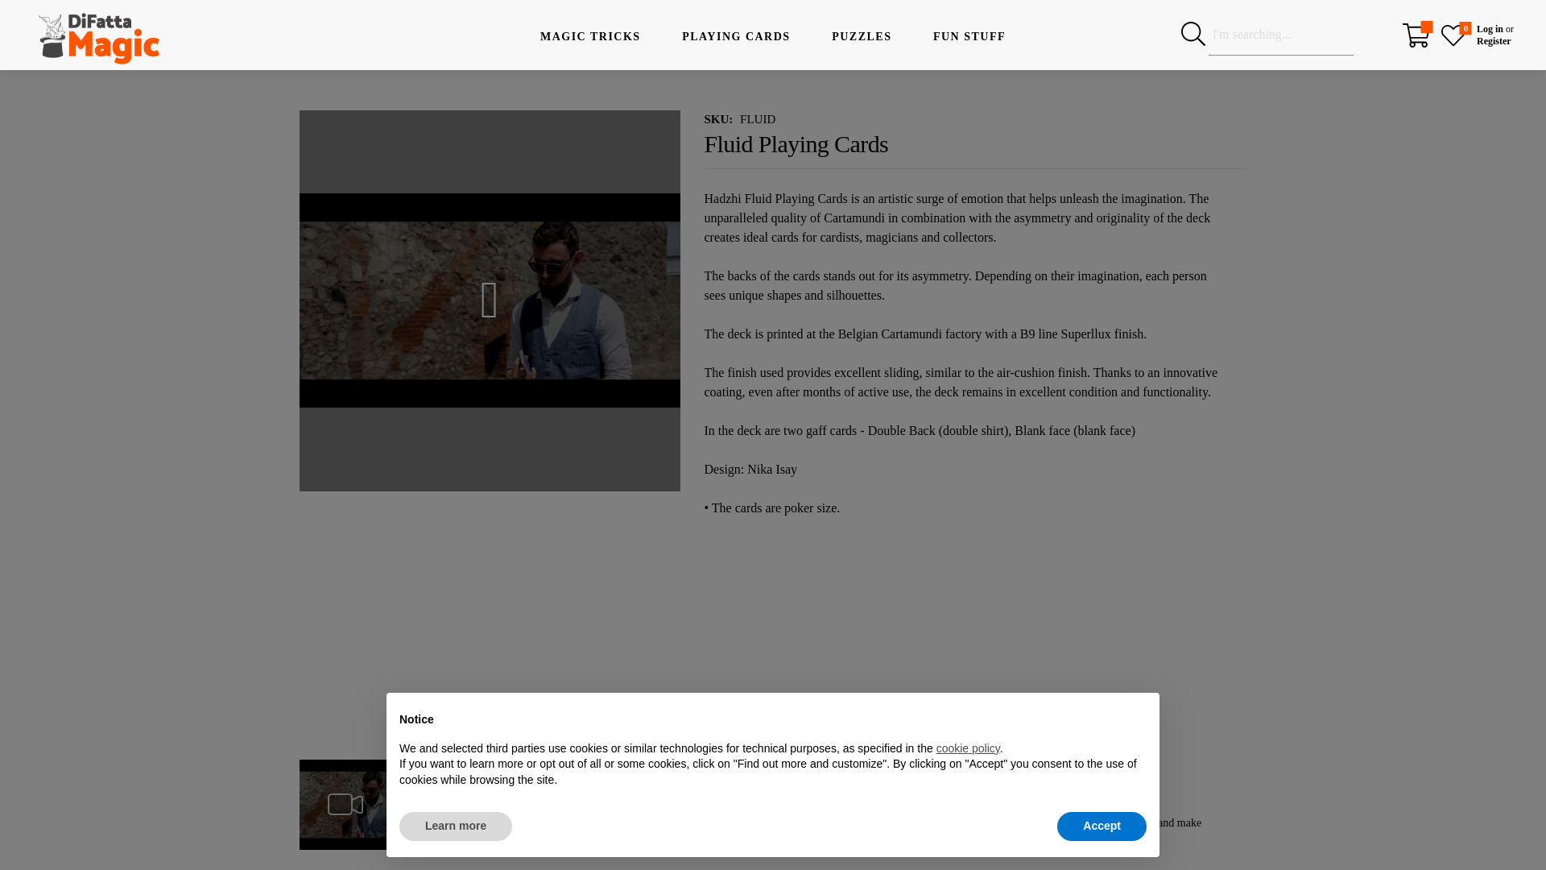 This screenshot has width=1546, height=870. I want to click on PLAYING CARDS, so click(736, 28).